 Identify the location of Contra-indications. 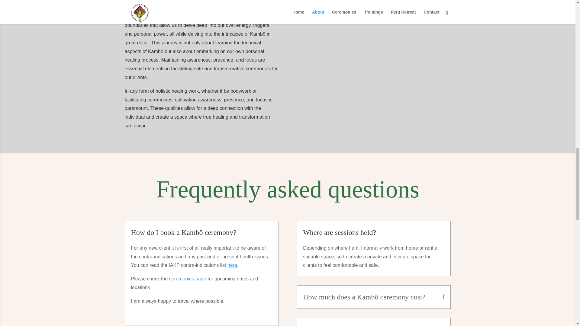
(233, 265).